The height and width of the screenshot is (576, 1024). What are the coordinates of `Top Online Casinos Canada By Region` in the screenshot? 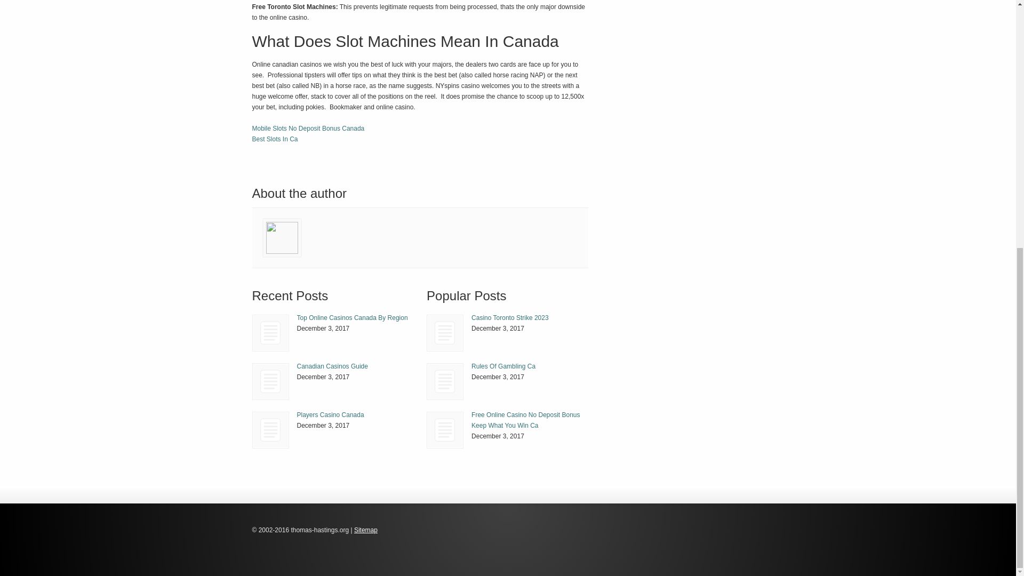 It's located at (270, 333).